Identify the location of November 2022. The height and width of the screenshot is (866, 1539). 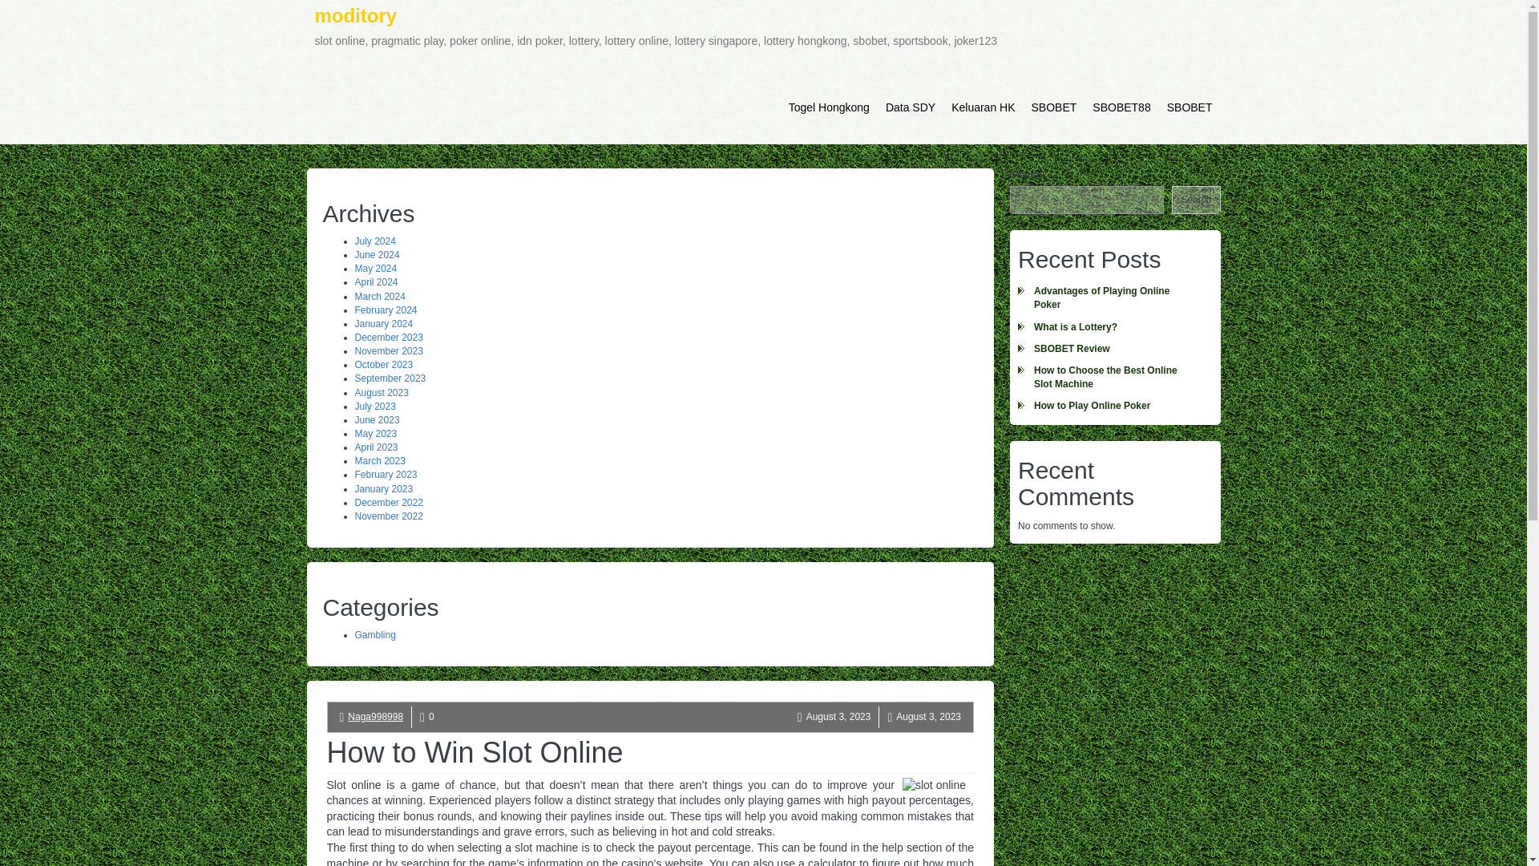
(388, 516).